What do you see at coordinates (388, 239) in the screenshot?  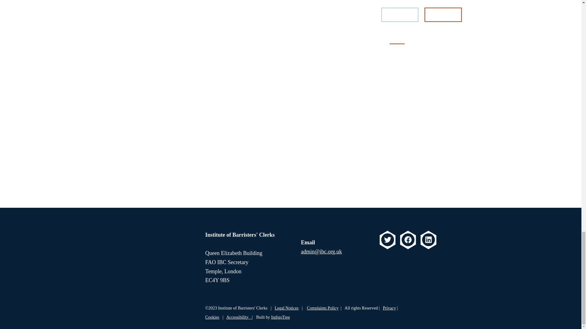 I see `Twitter` at bounding box center [388, 239].